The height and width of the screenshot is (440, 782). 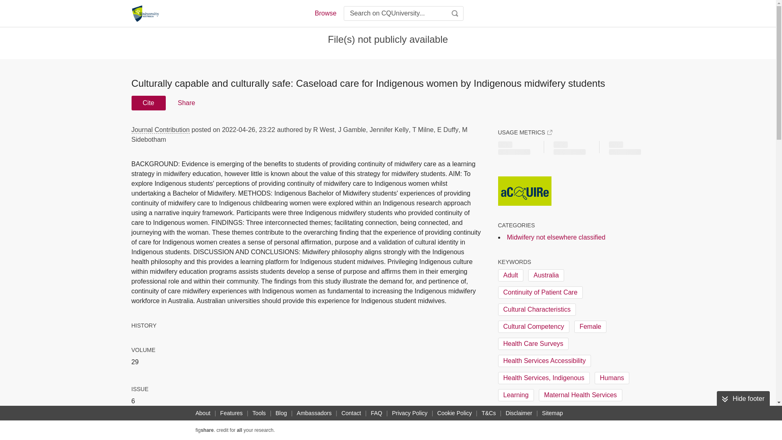 What do you see at coordinates (544, 361) in the screenshot?
I see `Health Services Accessibility` at bounding box center [544, 361].